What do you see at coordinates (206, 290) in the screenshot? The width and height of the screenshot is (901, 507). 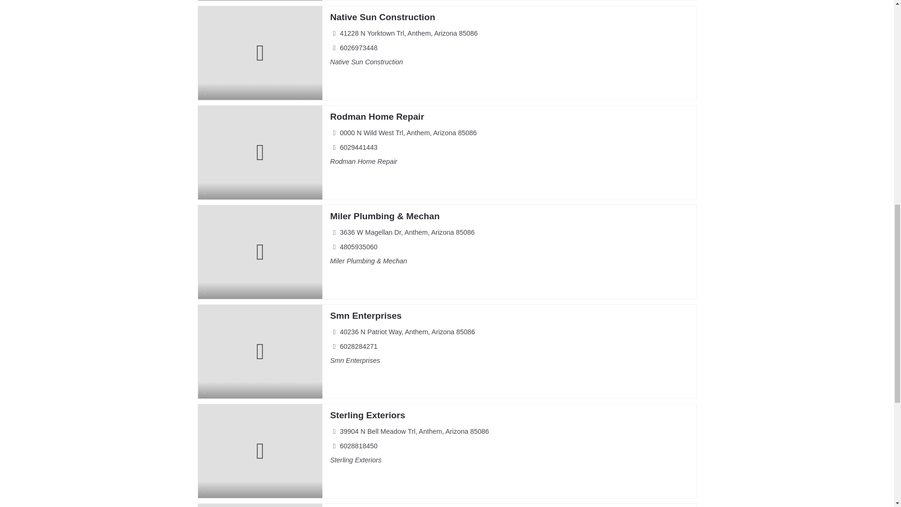 I see `Bookmark` at bounding box center [206, 290].